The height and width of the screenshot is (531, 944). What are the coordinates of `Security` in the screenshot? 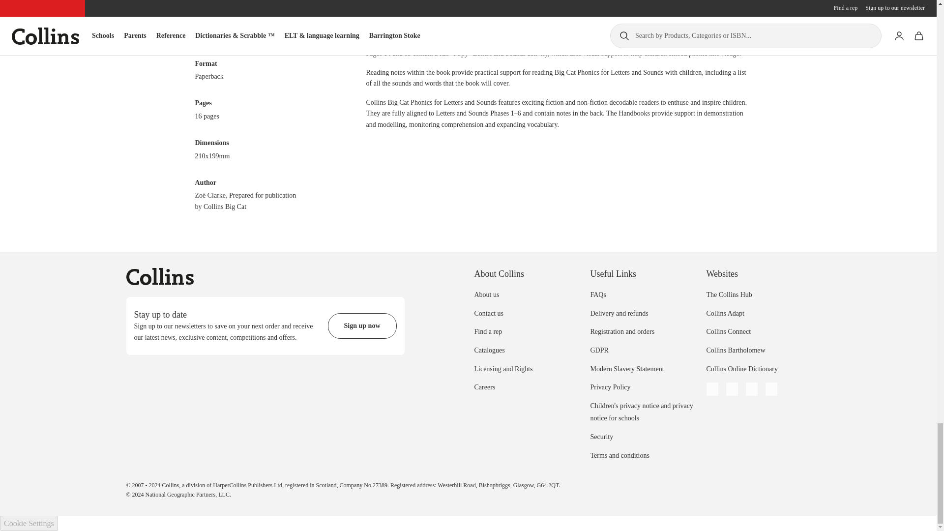 It's located at (601, 437).